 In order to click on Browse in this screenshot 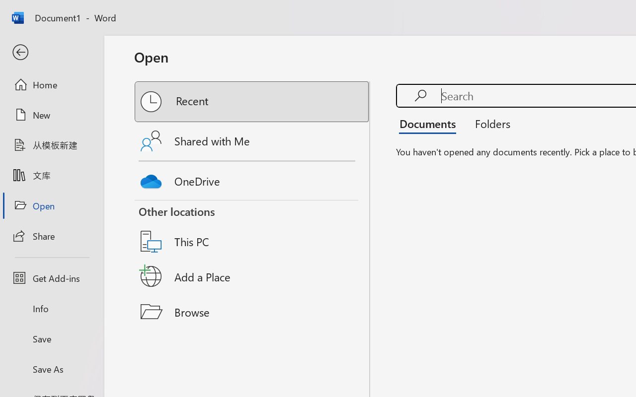, I will do `click(252, 312)`.